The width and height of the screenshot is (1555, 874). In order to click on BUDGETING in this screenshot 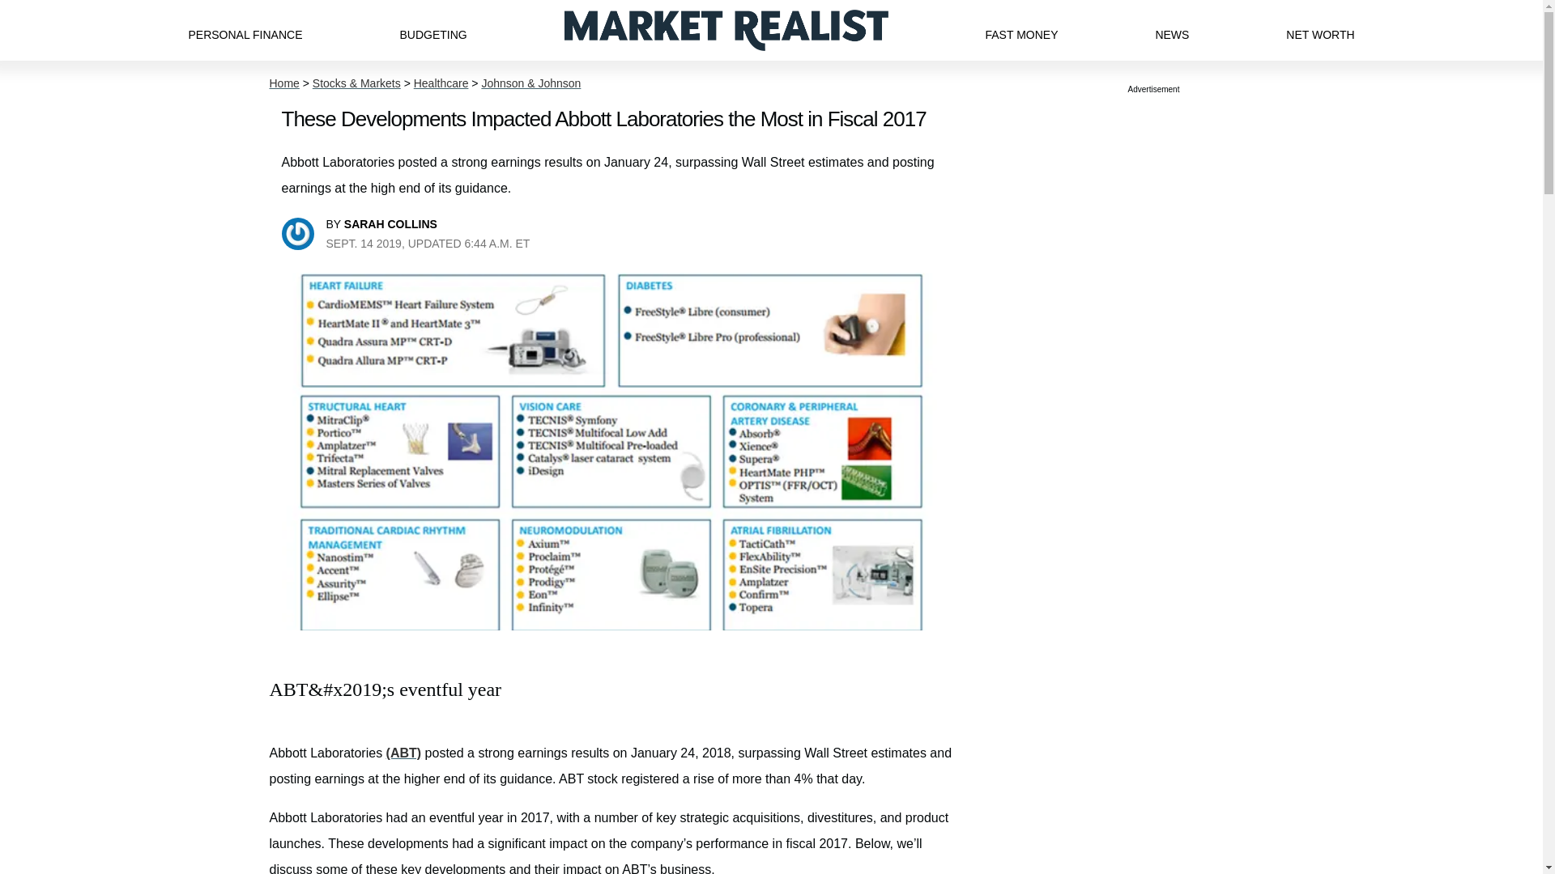, I will do `click(432, 30)`.